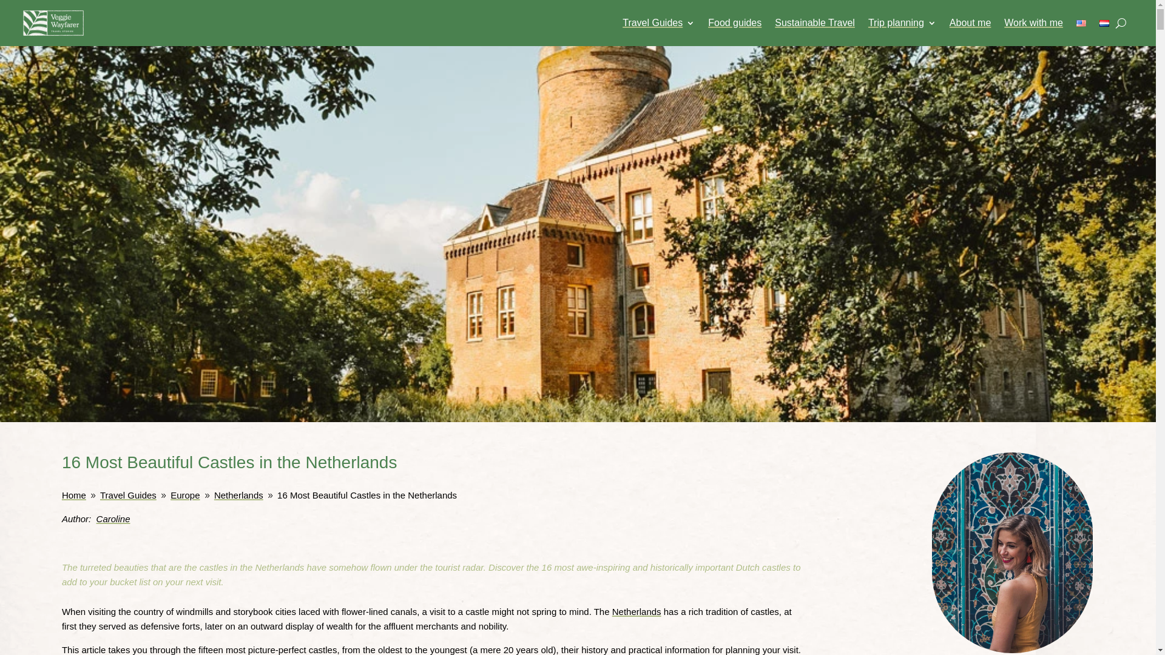  Describe the element at coordinates (1033, 23) in the screenshot. I see `Work with me` at that location.